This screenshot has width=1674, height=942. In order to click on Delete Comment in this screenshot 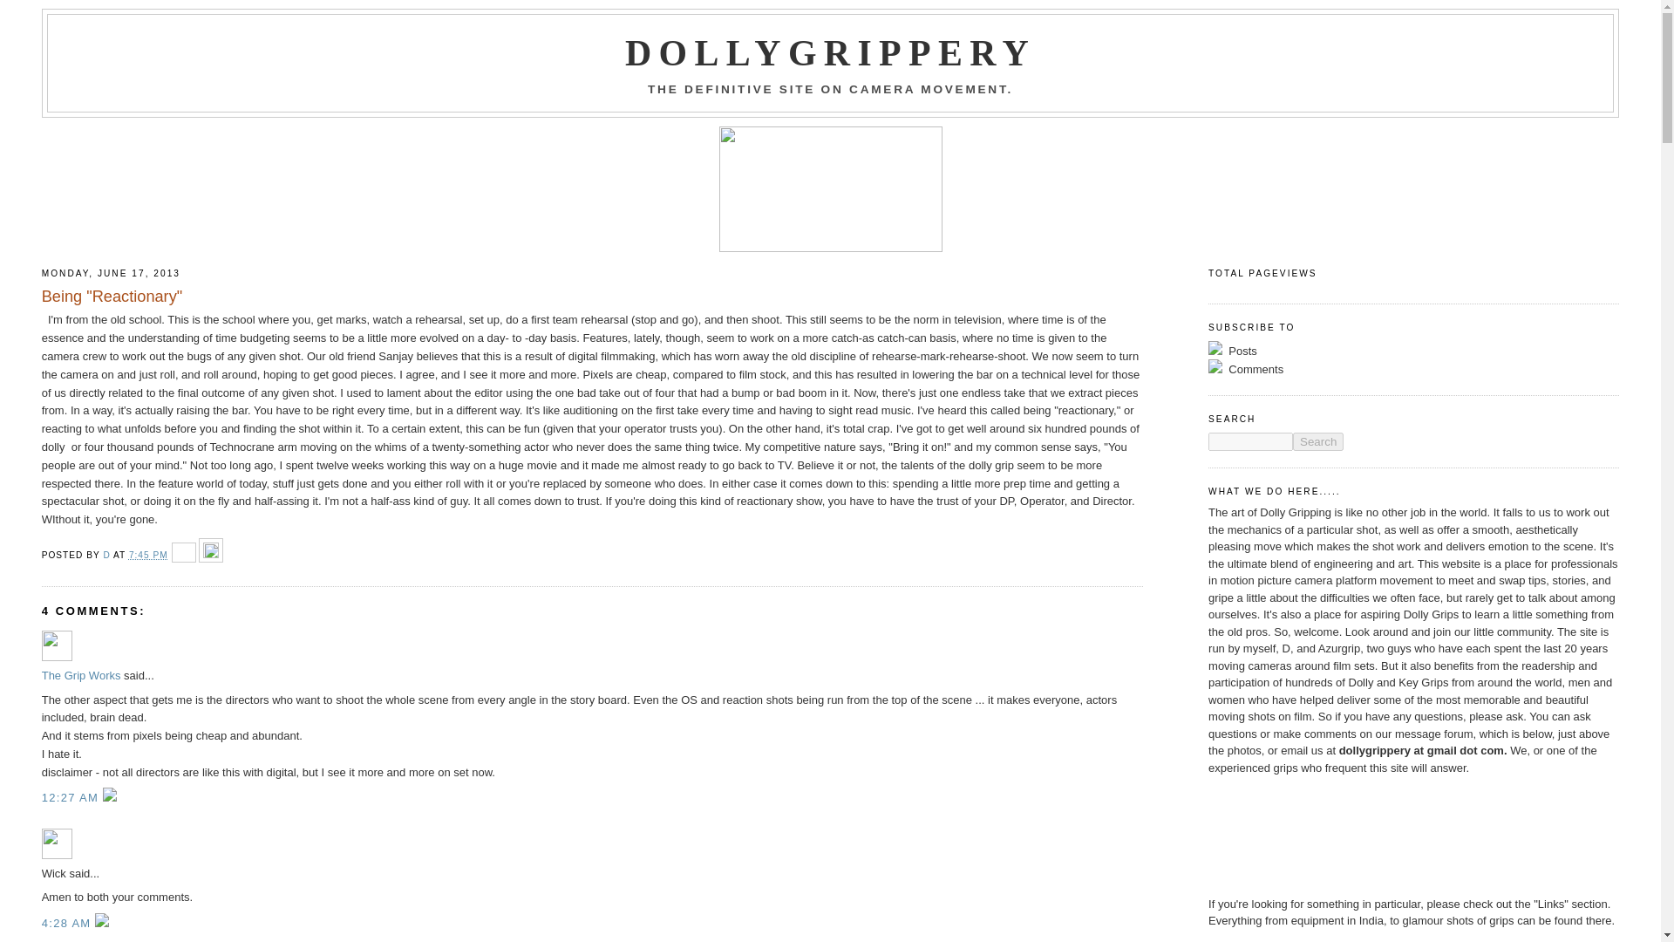, I will do `click(110, 797)`.